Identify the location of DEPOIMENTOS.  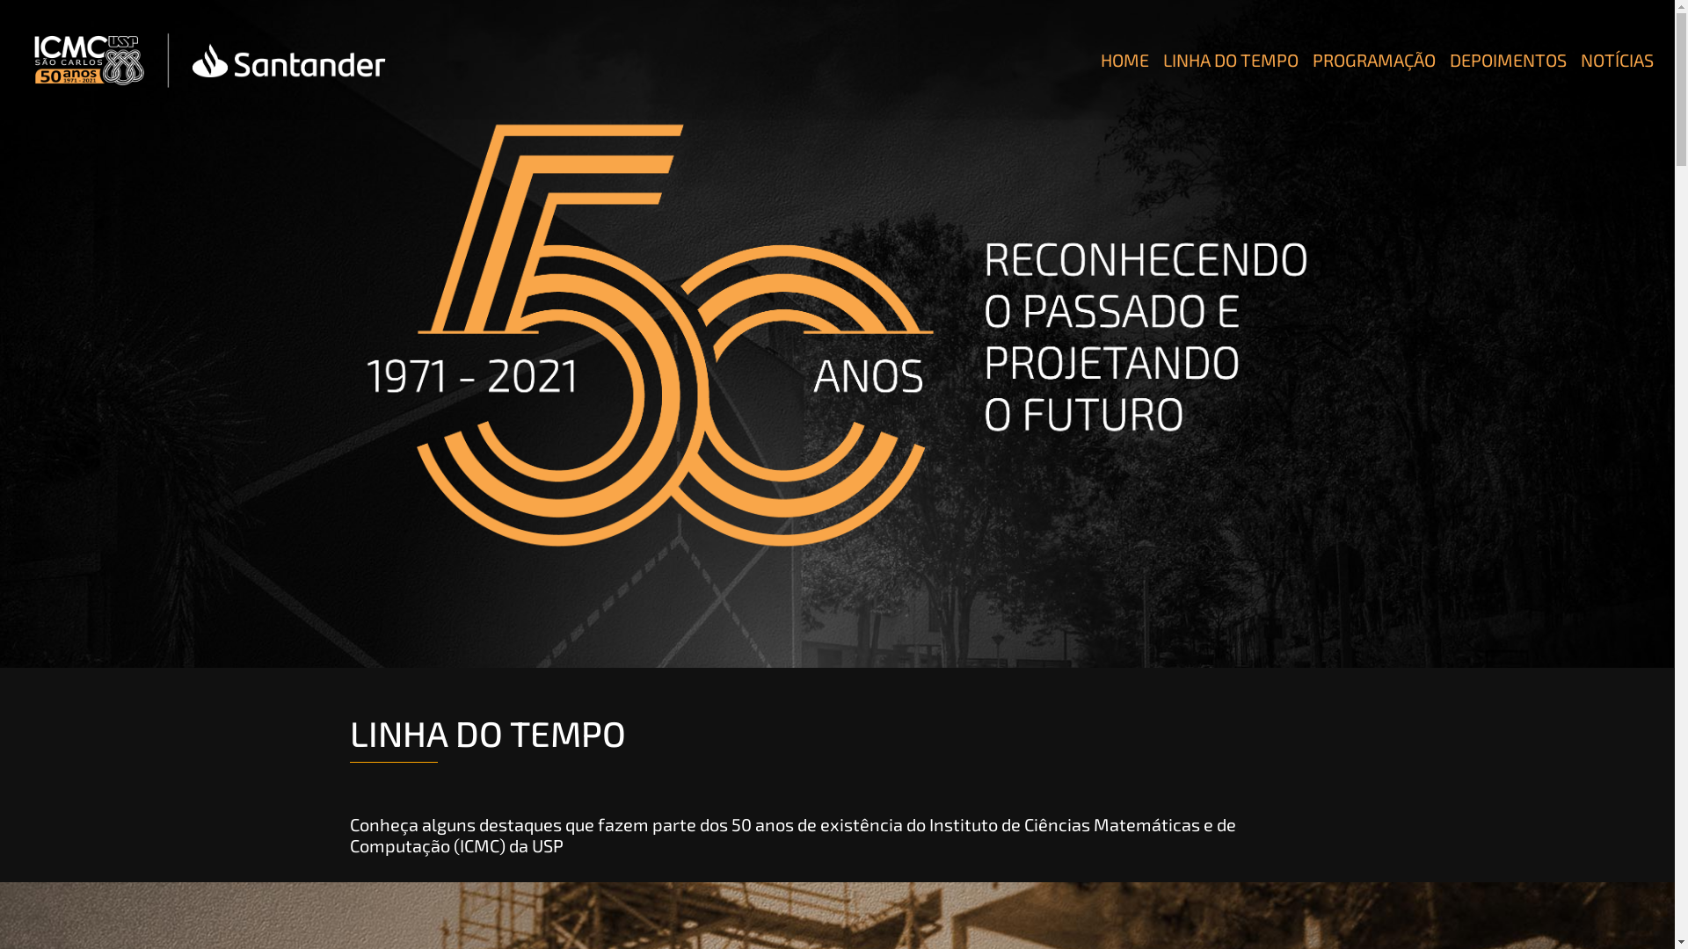
(1509, 60).